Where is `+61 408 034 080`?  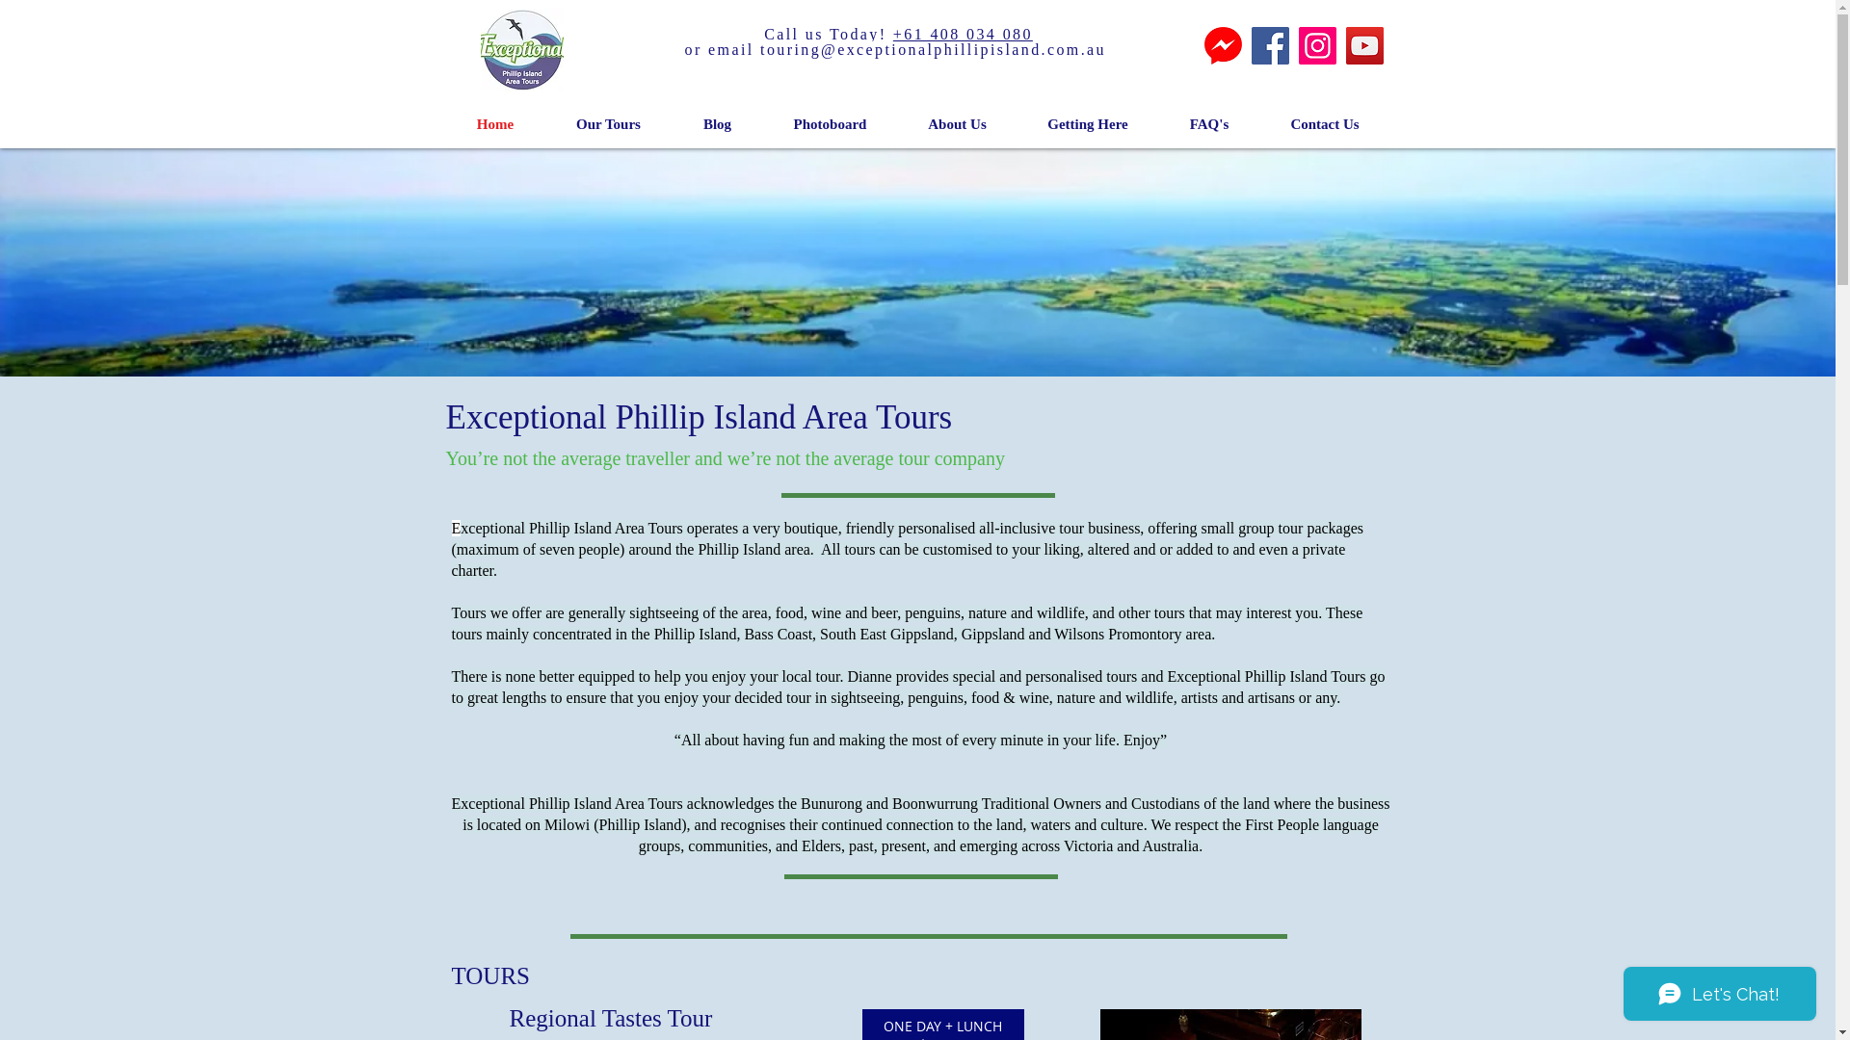 +61 408 034 080 is located at coordinates (964, 35).